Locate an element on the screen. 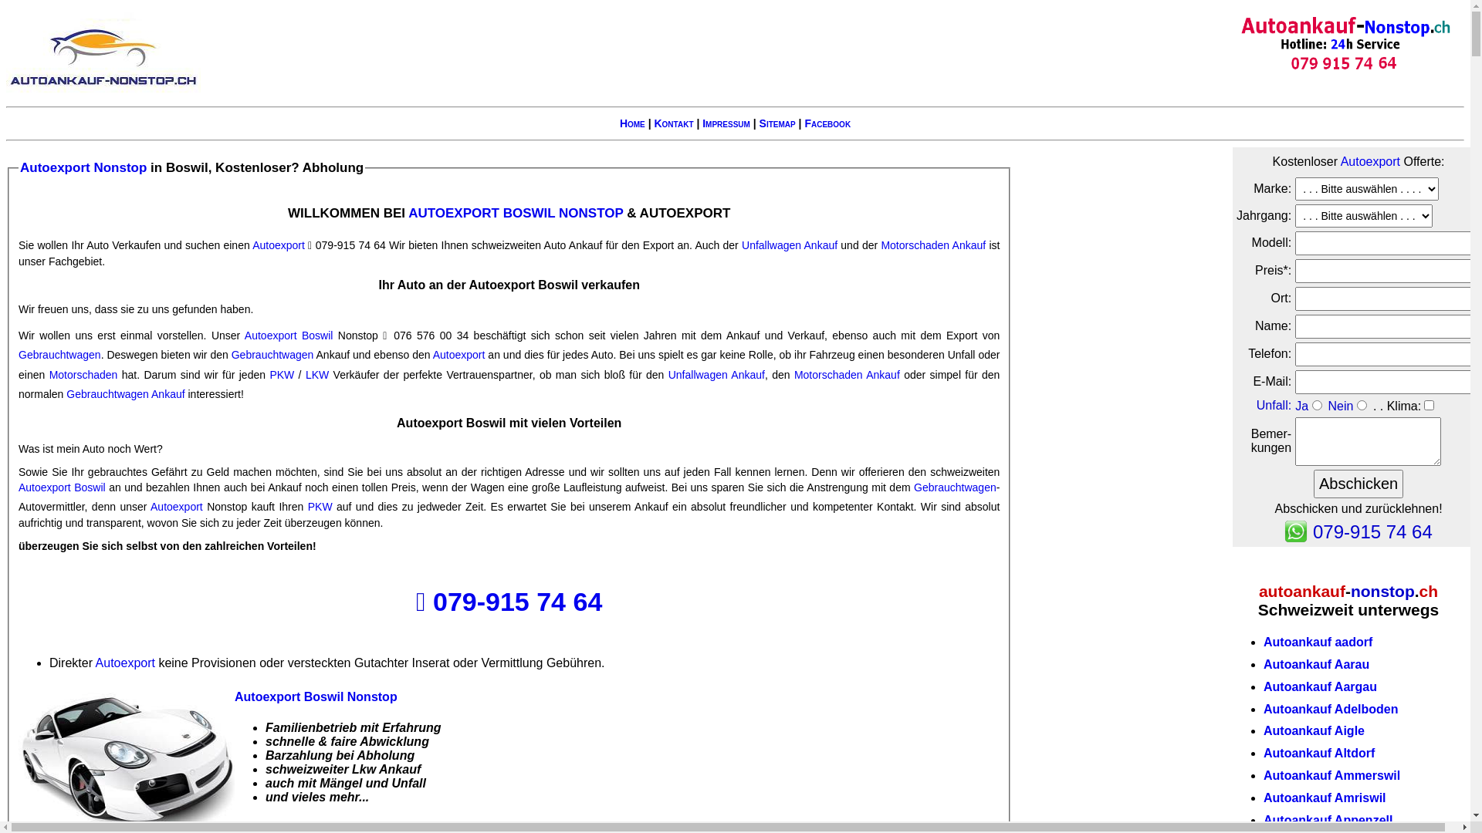  Autoankauf Aargau is located at coordinates (1320, 686).